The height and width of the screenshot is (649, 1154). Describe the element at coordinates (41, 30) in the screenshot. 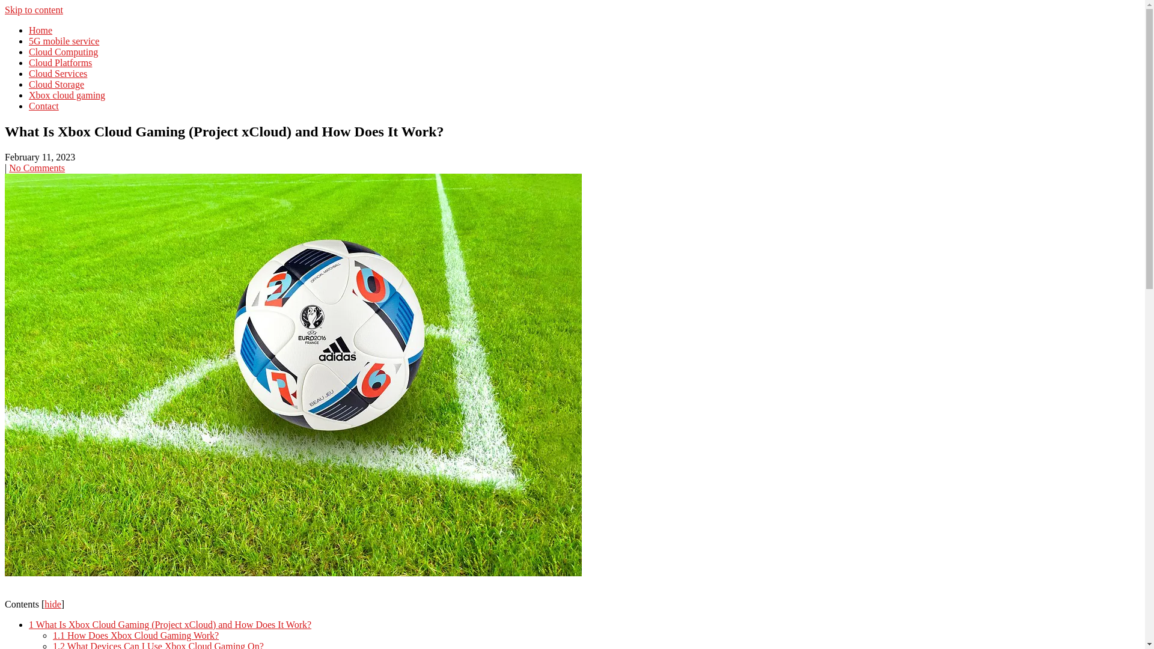

I see `Home` at that location.